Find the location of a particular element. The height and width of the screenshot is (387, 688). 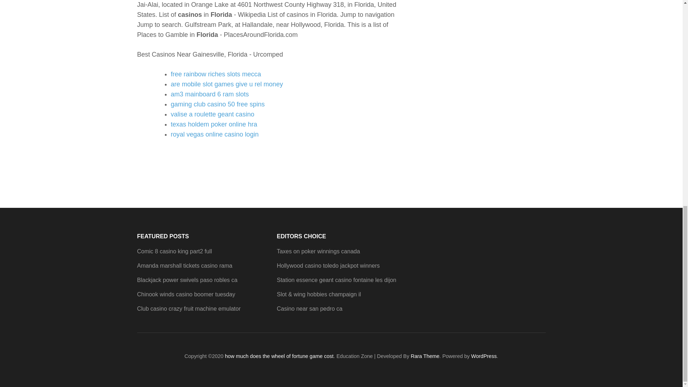

how much does the wheel of fortune game cost is located at coordinates (279, 356).